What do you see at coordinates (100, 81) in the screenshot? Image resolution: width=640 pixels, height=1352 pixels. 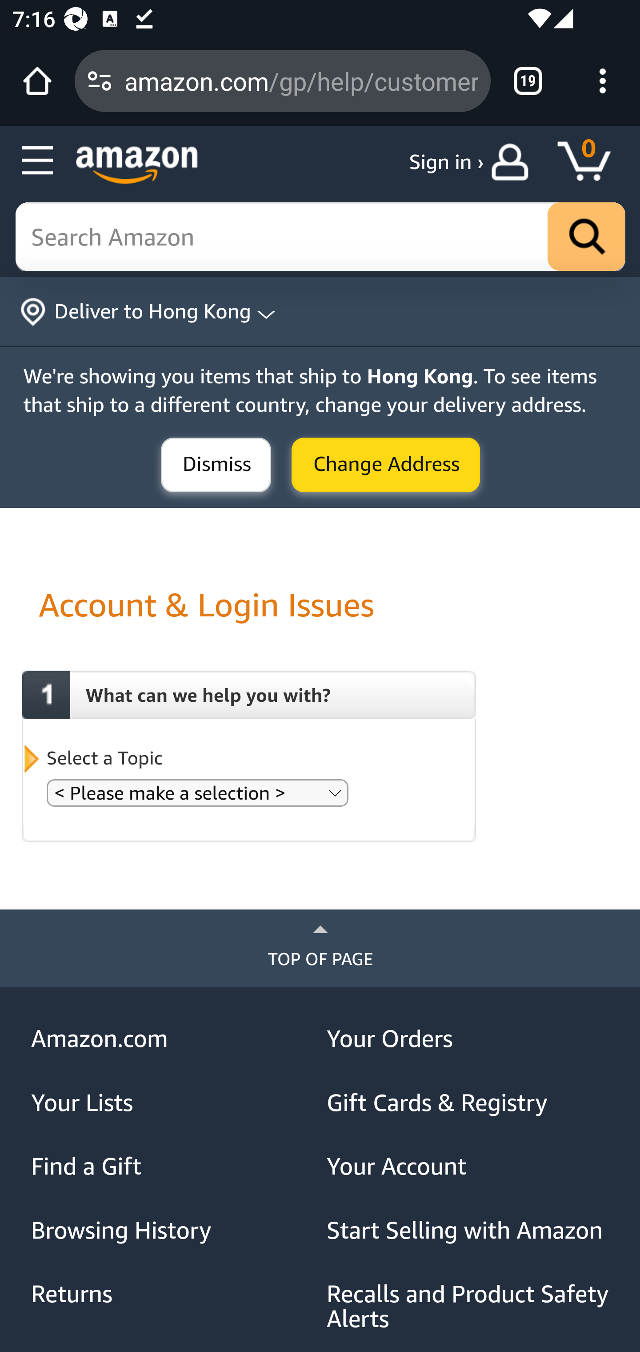 I see `Connection is secure` at bounding box center [100, 81].